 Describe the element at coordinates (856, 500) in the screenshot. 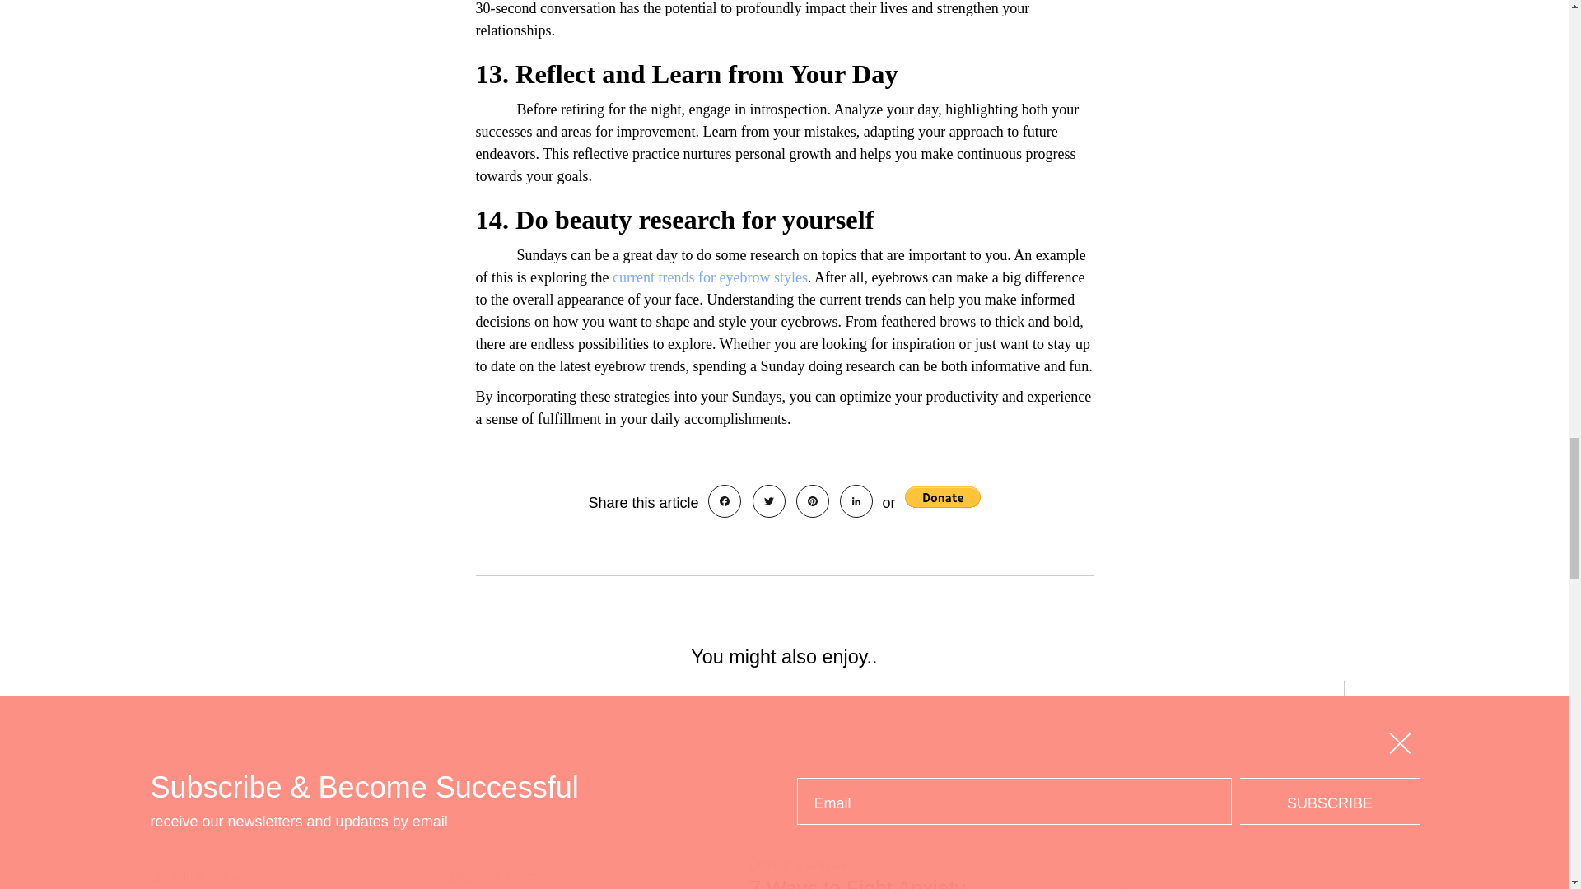

I see `LINKEDIN` at that location.